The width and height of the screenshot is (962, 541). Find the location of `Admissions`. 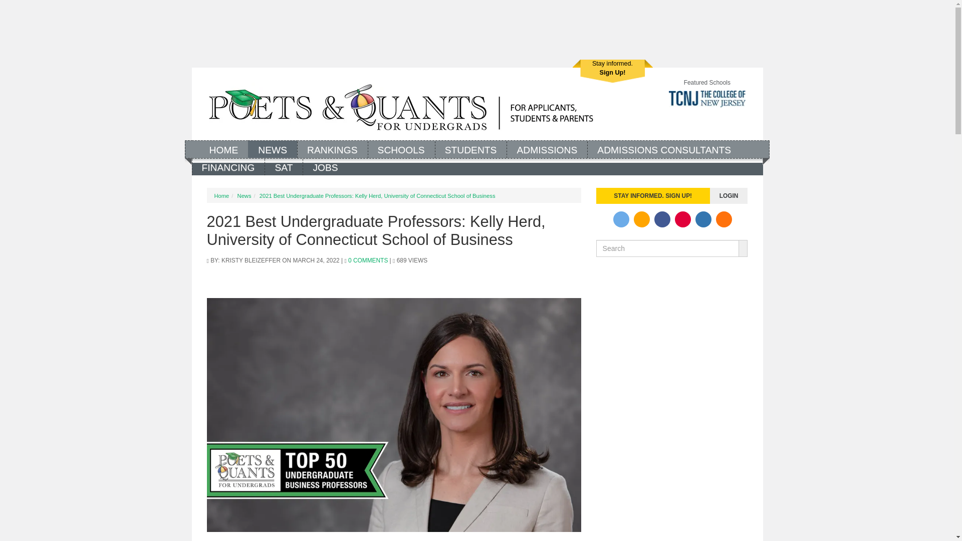

Admissions is located at coordinates (547, 149).